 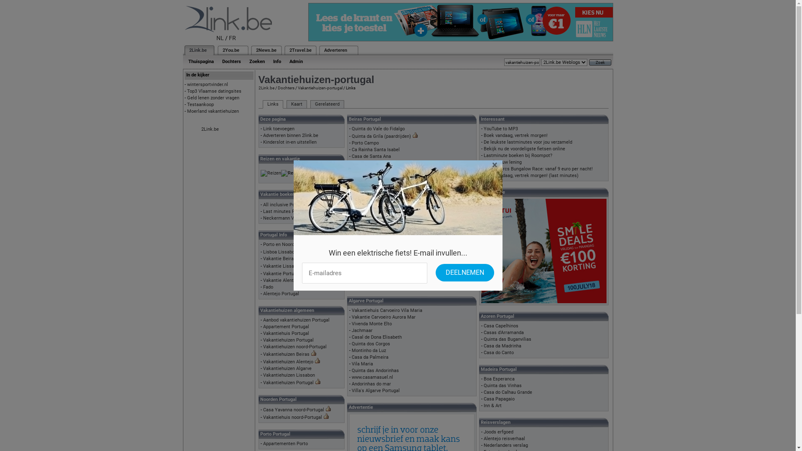 What do you see at coordinates (327, 104) in the screenshot?
I see `Gerelateerd` at bounding box center [327, 104].